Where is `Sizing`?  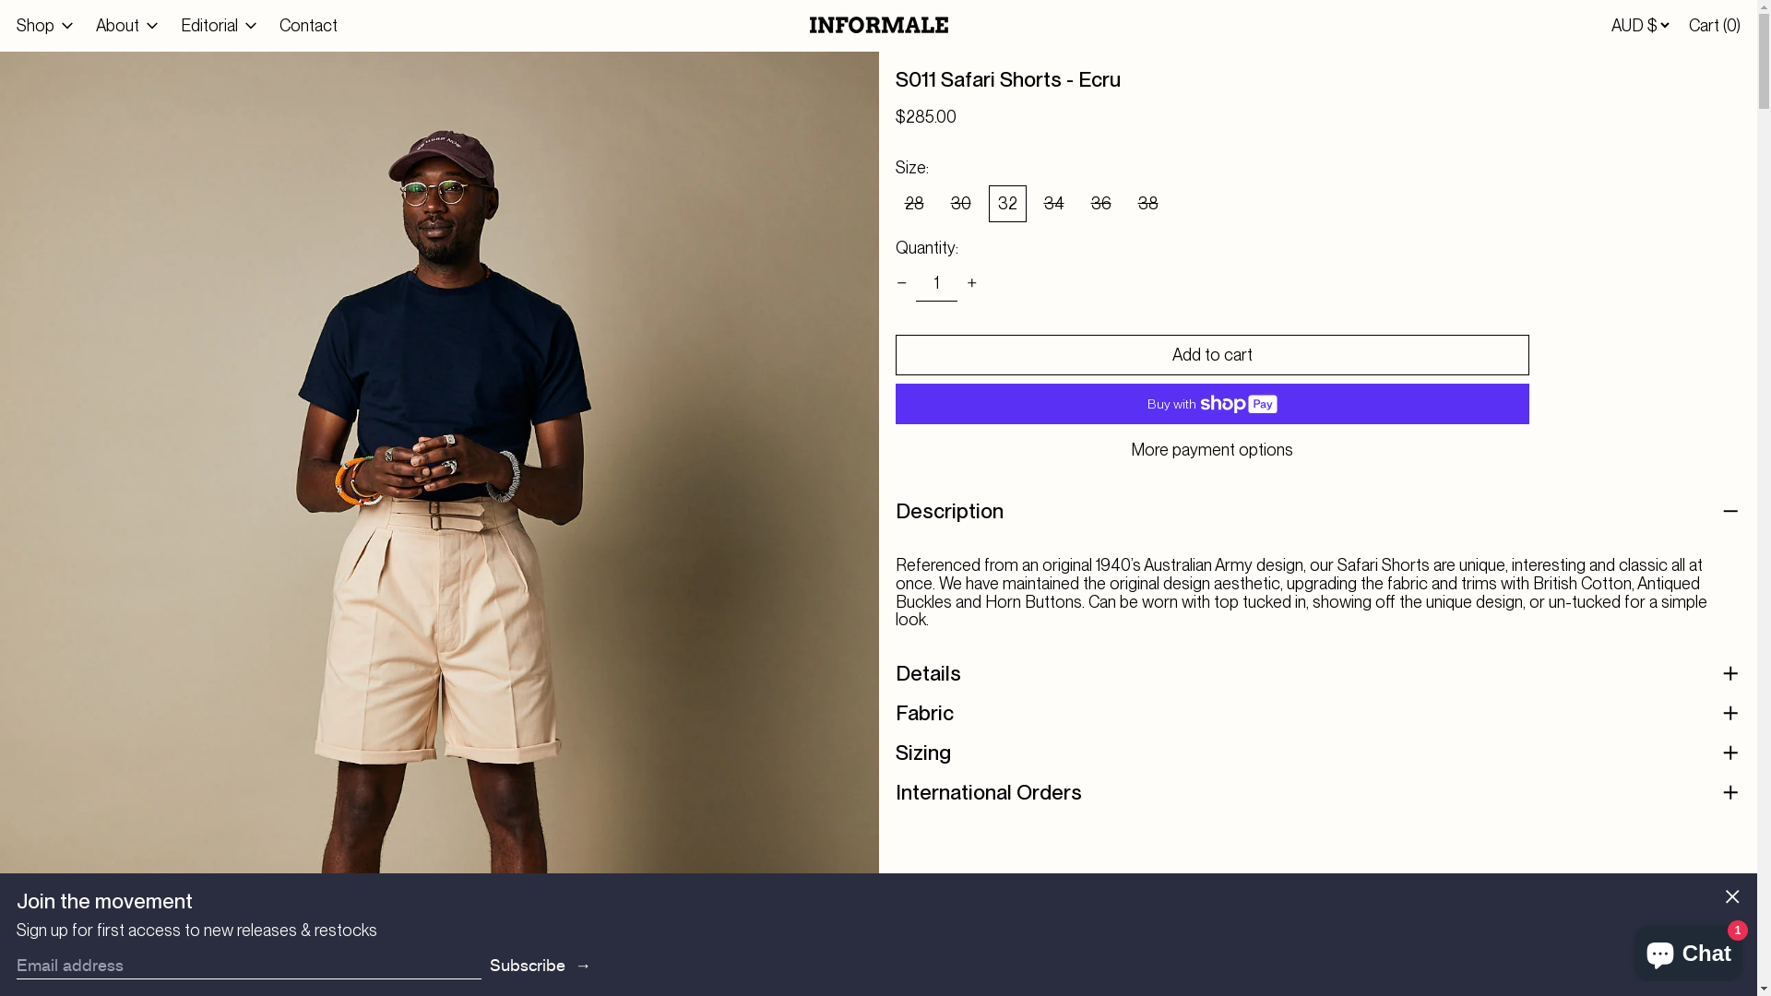
Sizing is located at coordinates (1317, 753).